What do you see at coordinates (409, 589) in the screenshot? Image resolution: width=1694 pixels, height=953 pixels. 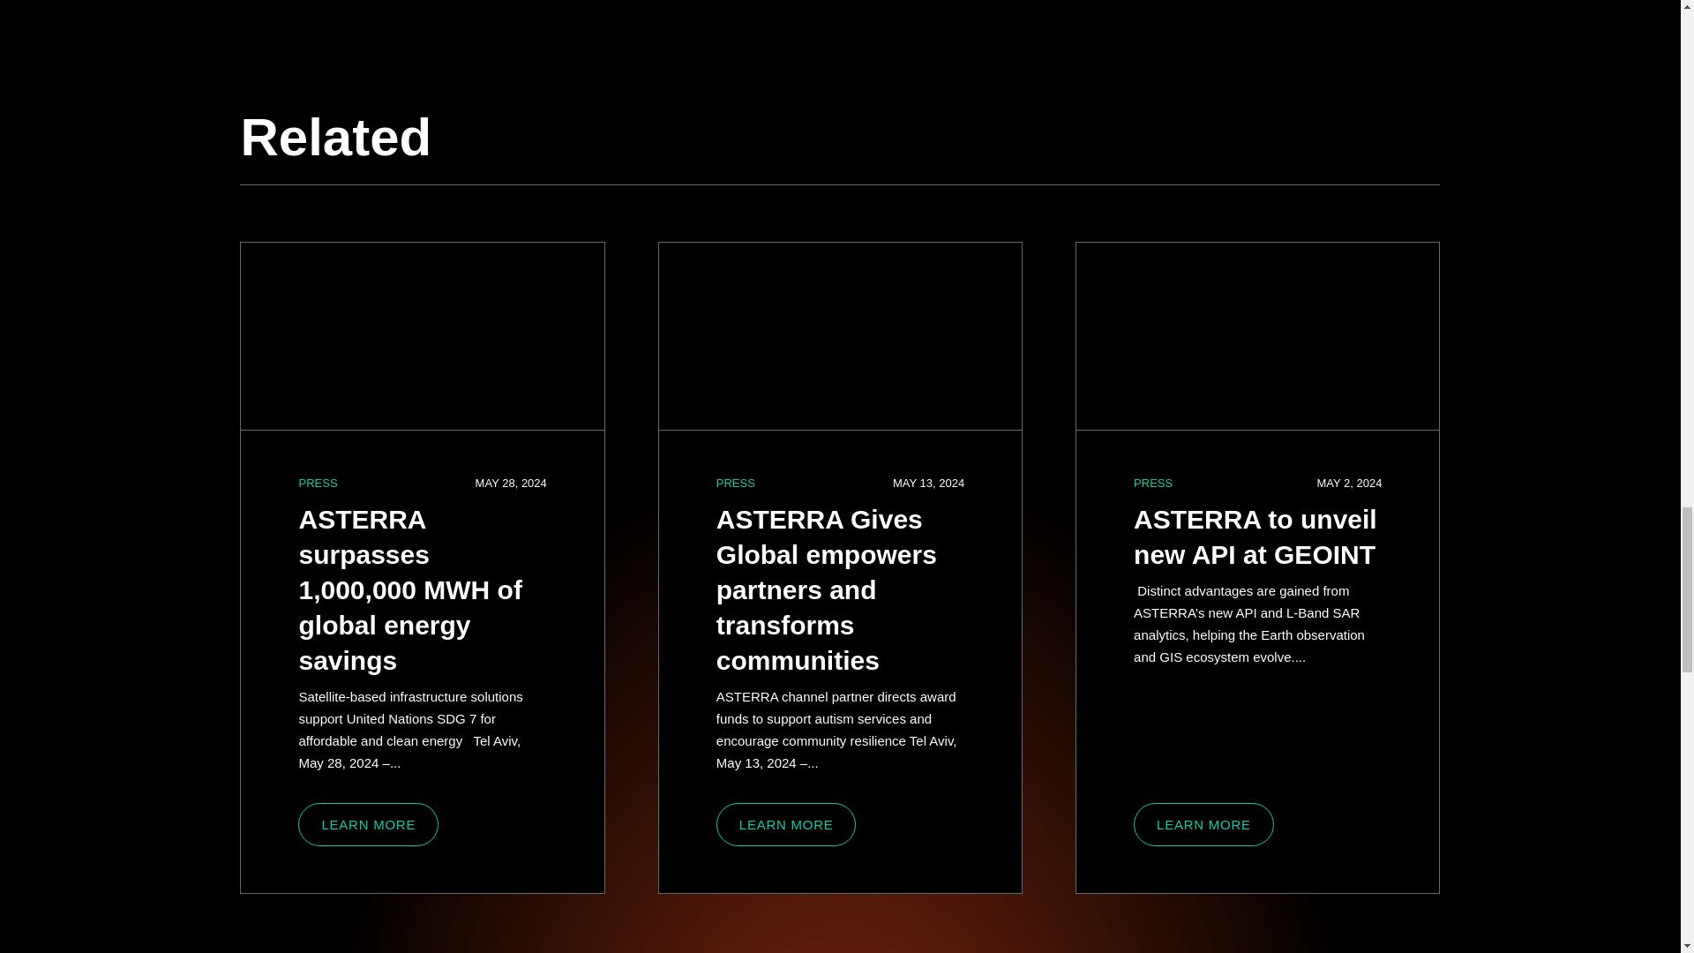 I see `ASTERRA surpasses 1,000,000 MWH of global energy savings` at bounding box center [409, 589].